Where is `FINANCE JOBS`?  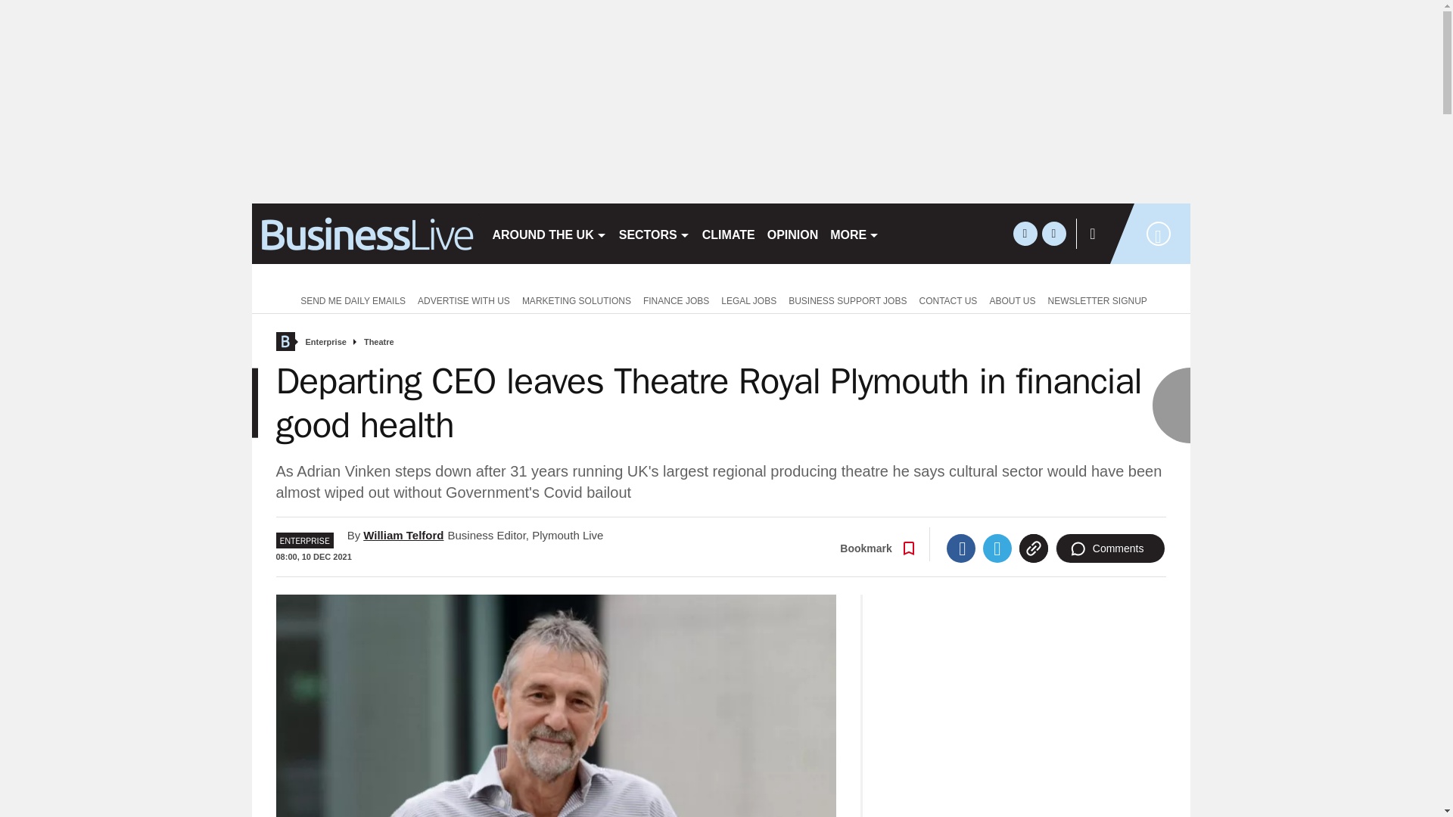
FINANCE JOBS is located at coordinates (676, 300).